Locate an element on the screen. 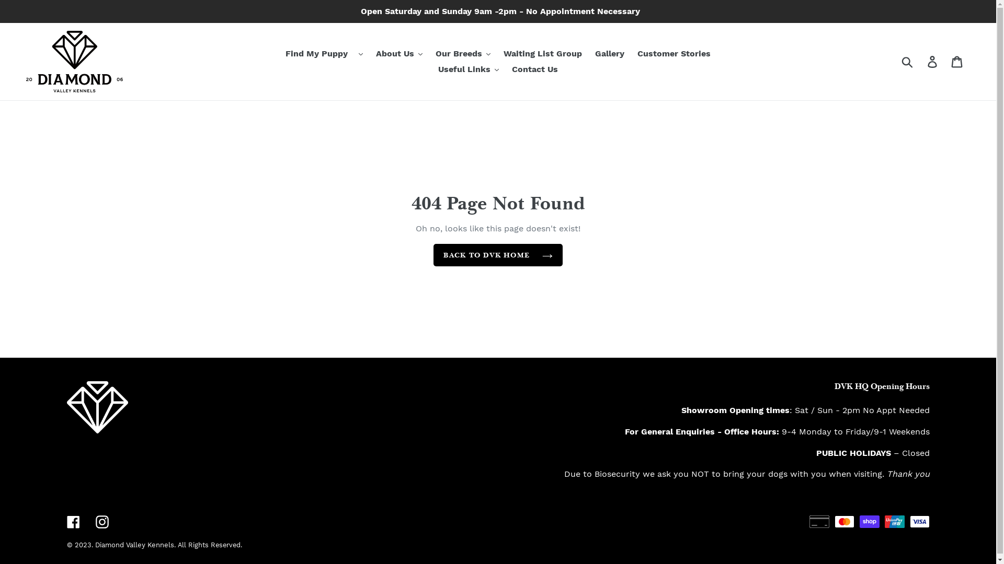 Image resolution: width=1004 pixels, height=564 pixels. Cart is located at coordinates (958, 62).